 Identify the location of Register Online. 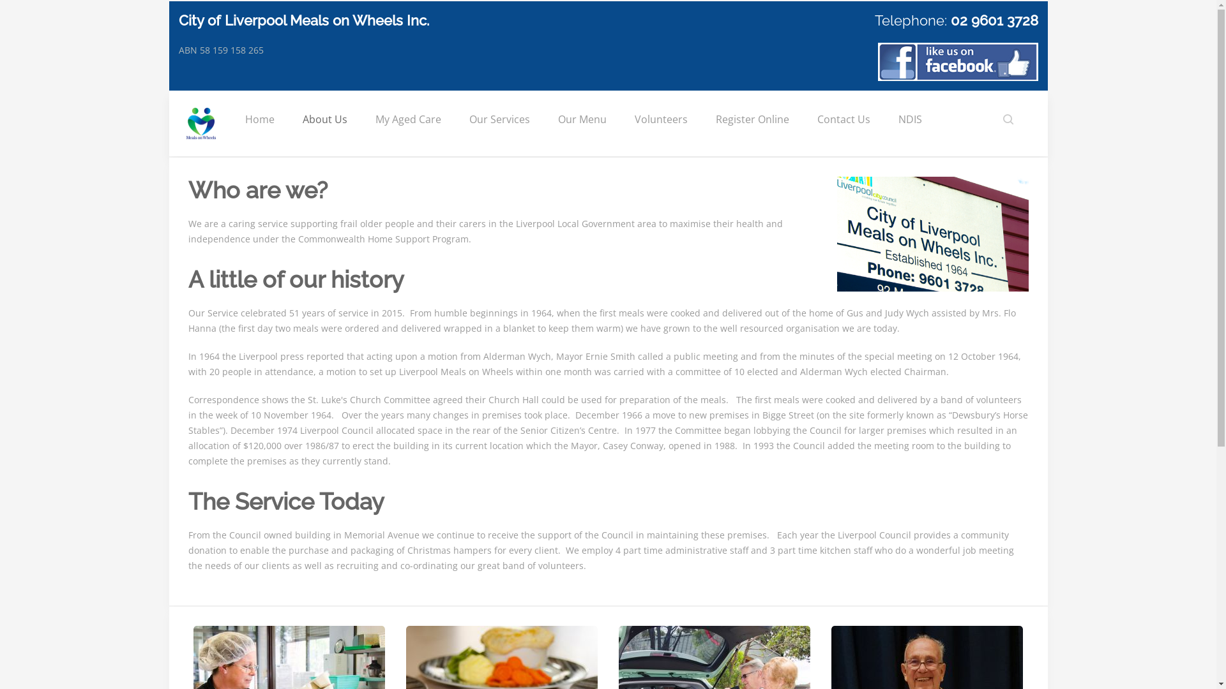
(752, 119).